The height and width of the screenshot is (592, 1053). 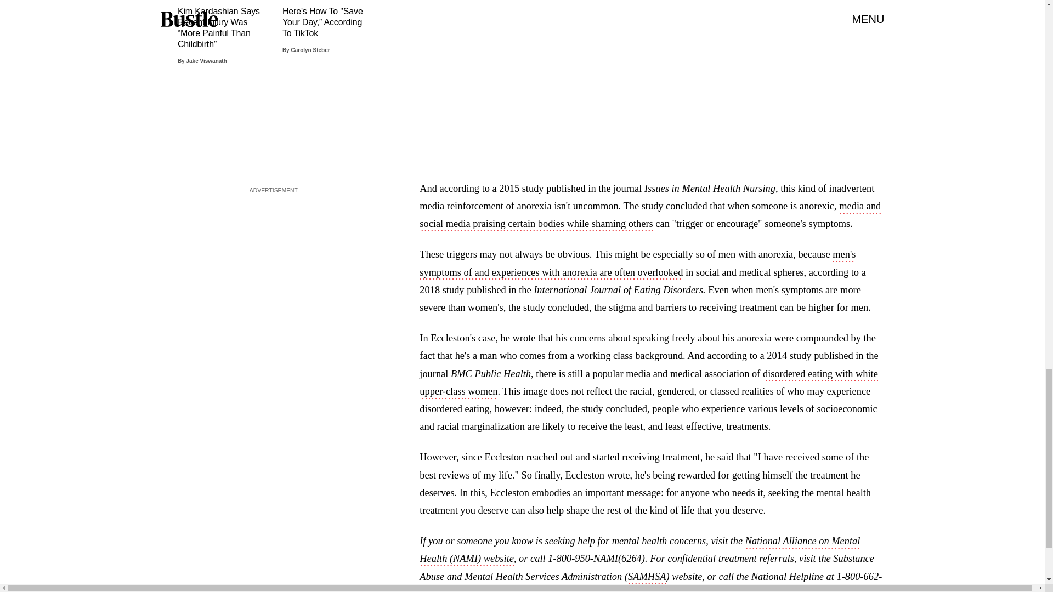 I want to click on SAMHSA, so click(x=646, y=578).